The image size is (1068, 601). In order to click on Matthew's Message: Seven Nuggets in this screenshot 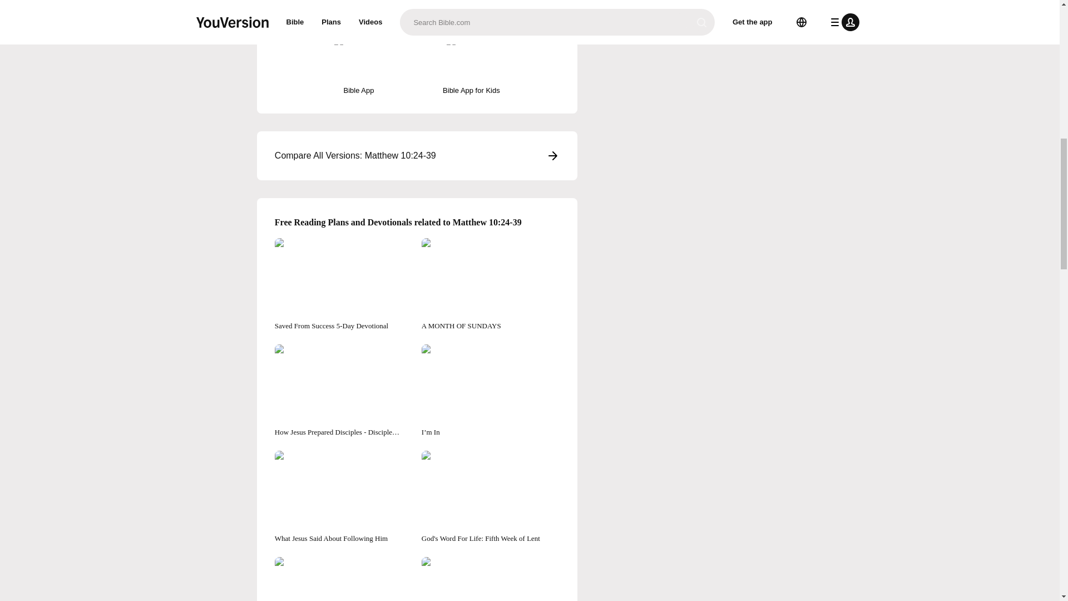, I will do `click(491, 579)`.